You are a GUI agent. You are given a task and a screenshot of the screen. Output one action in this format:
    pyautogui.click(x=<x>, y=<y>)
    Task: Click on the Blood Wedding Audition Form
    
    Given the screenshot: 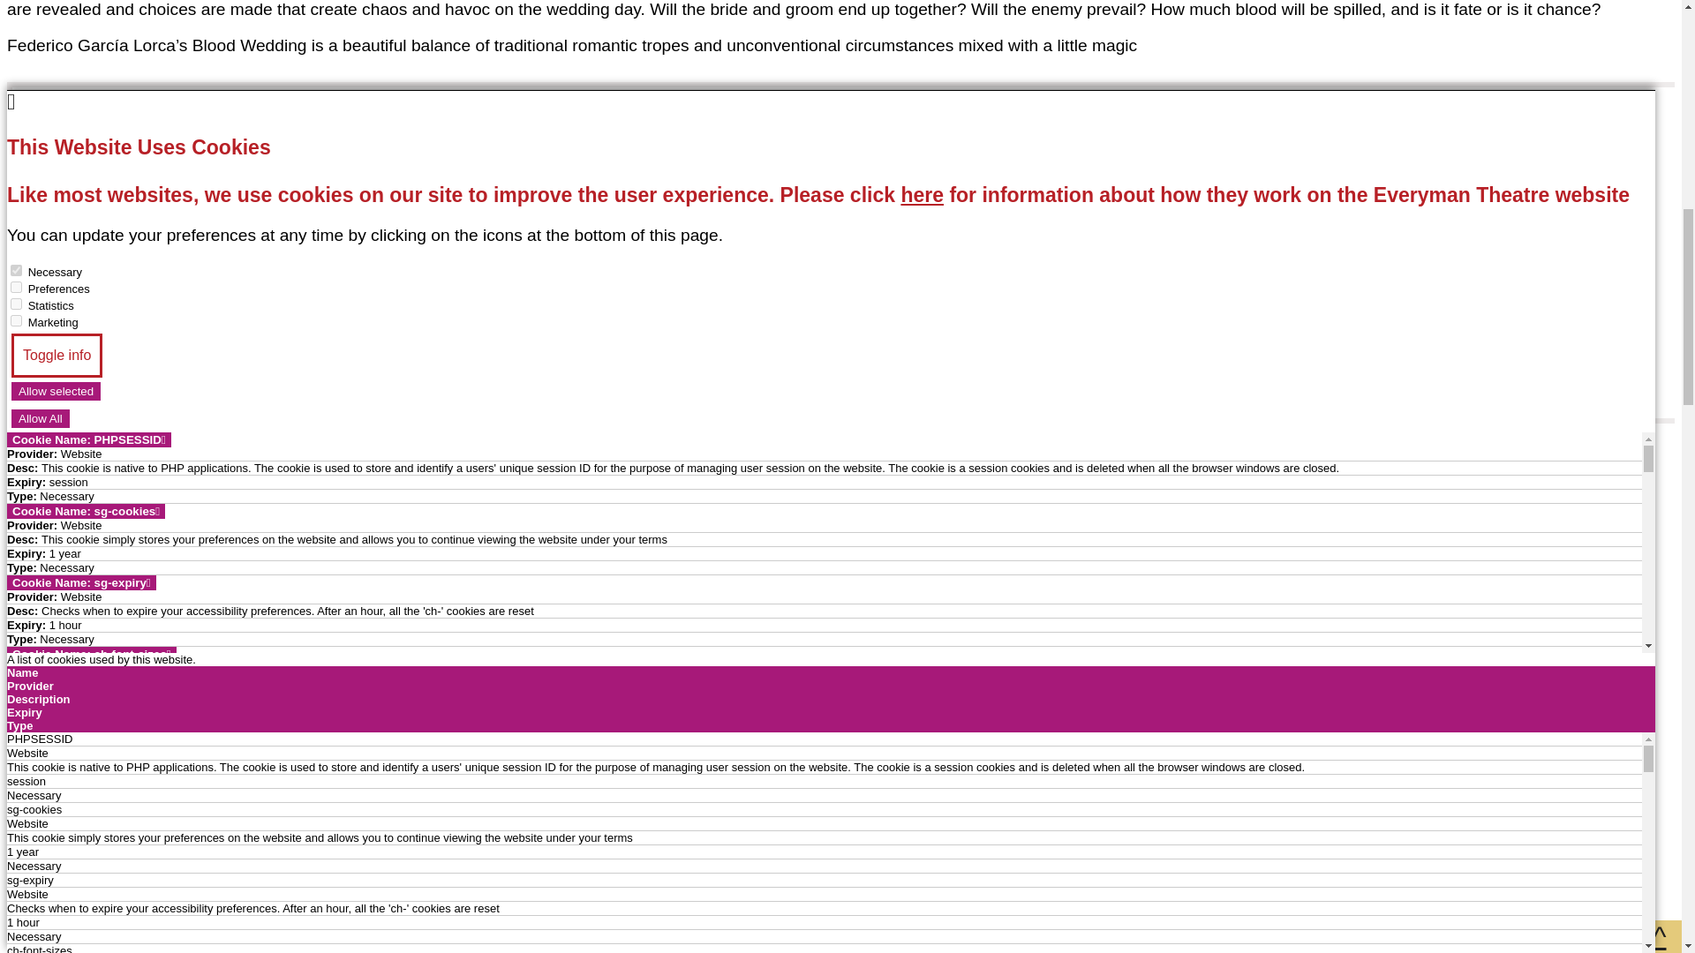 What is the action you would take?
    pyautogui.click(x=152, y=300)
    